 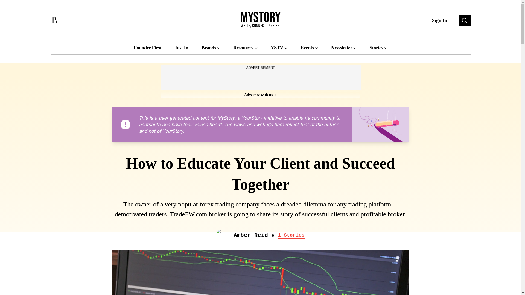 I want to click on Advertise with us, so click(x=260, y=95).